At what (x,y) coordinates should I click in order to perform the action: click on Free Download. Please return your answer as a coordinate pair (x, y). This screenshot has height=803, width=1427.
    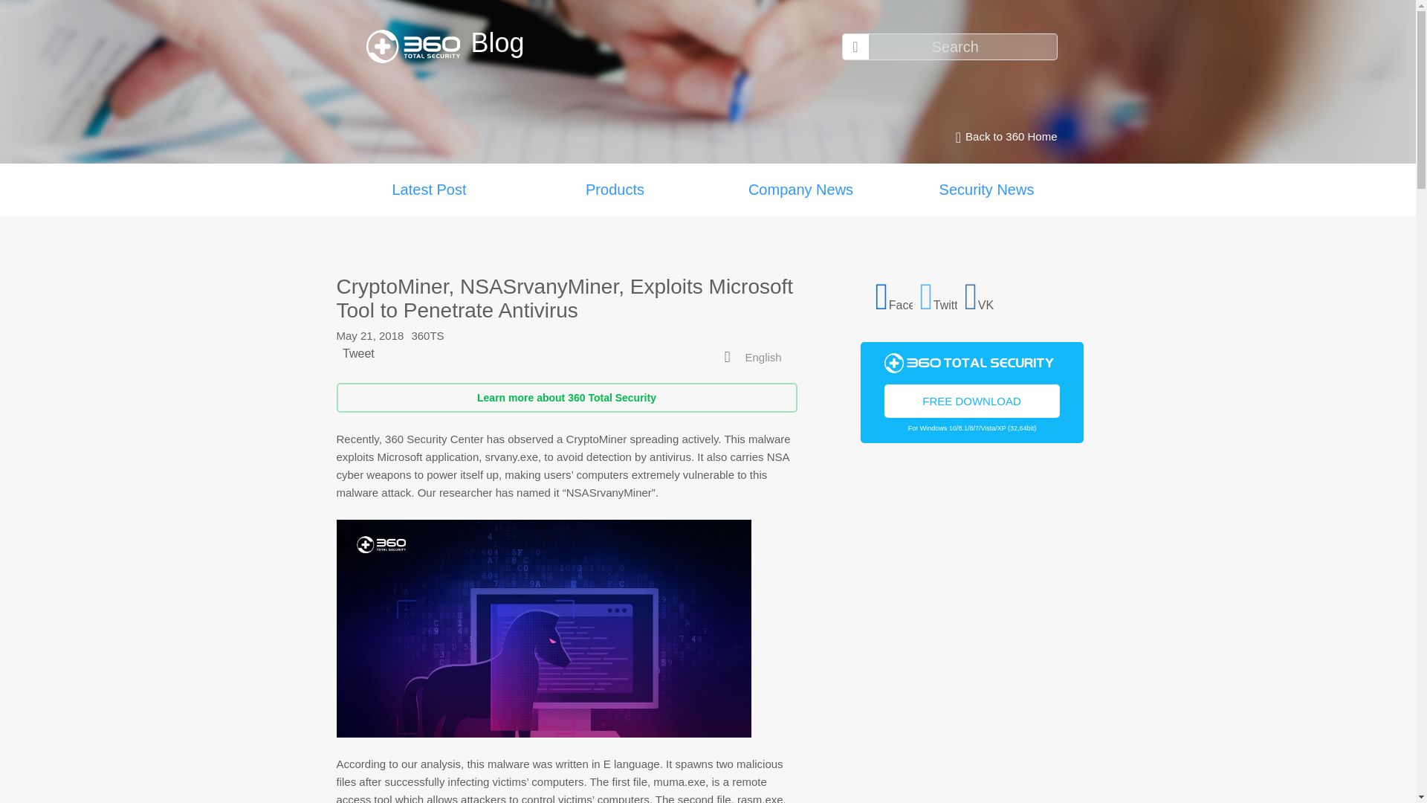
    Looking at the image, I should click on (972, 400).